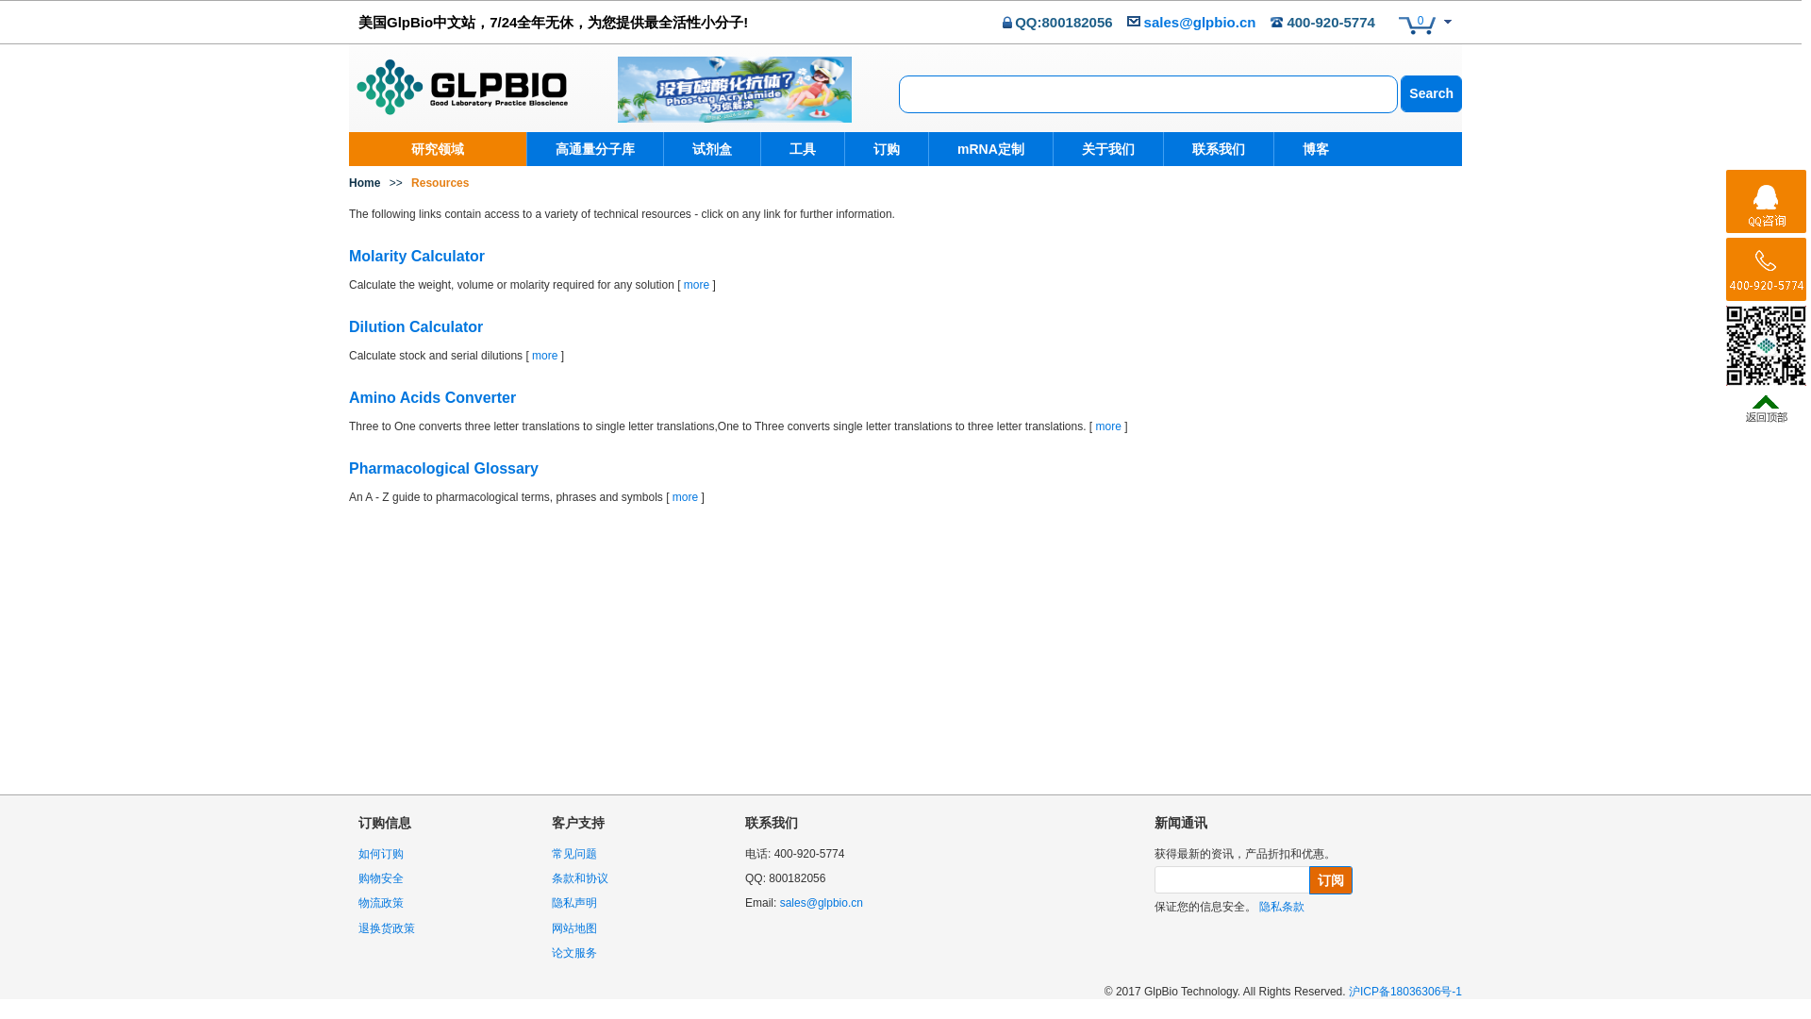 The height and width of the screenshot is (1019, 1811). Describe the element at coordinates (461, 82) in the screenshot. I see `GlpBio` at that location.